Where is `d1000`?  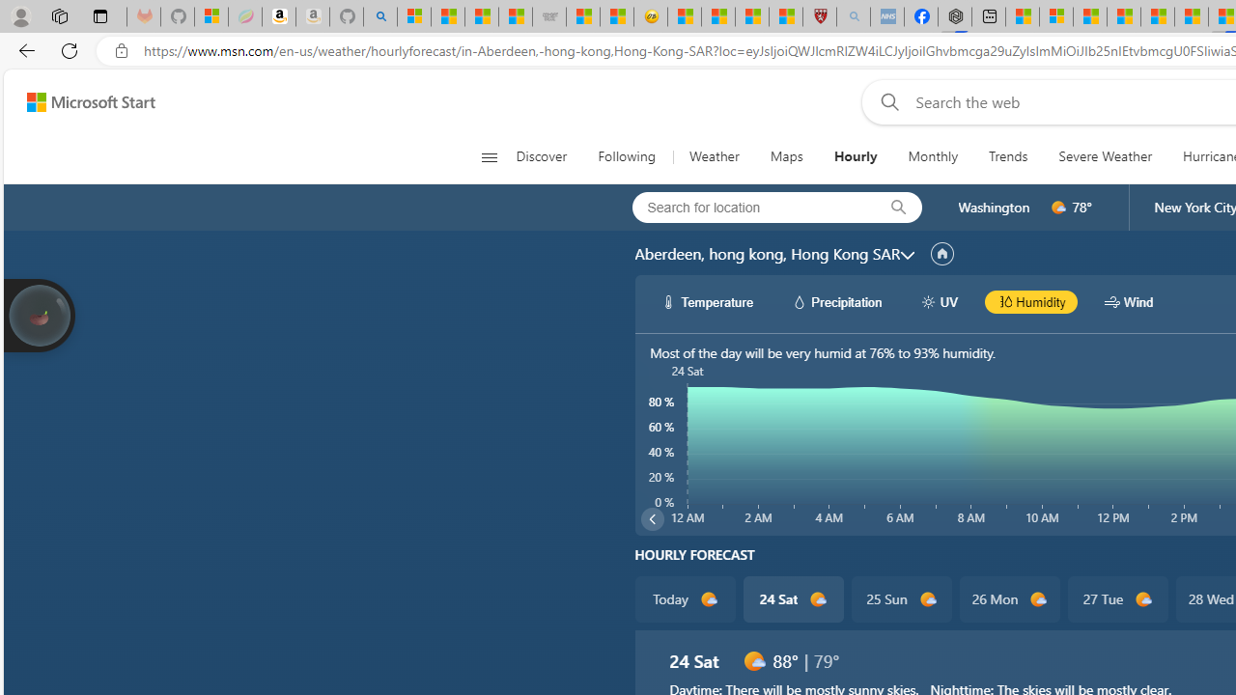 d1000 is located at coordinates (753, 660).